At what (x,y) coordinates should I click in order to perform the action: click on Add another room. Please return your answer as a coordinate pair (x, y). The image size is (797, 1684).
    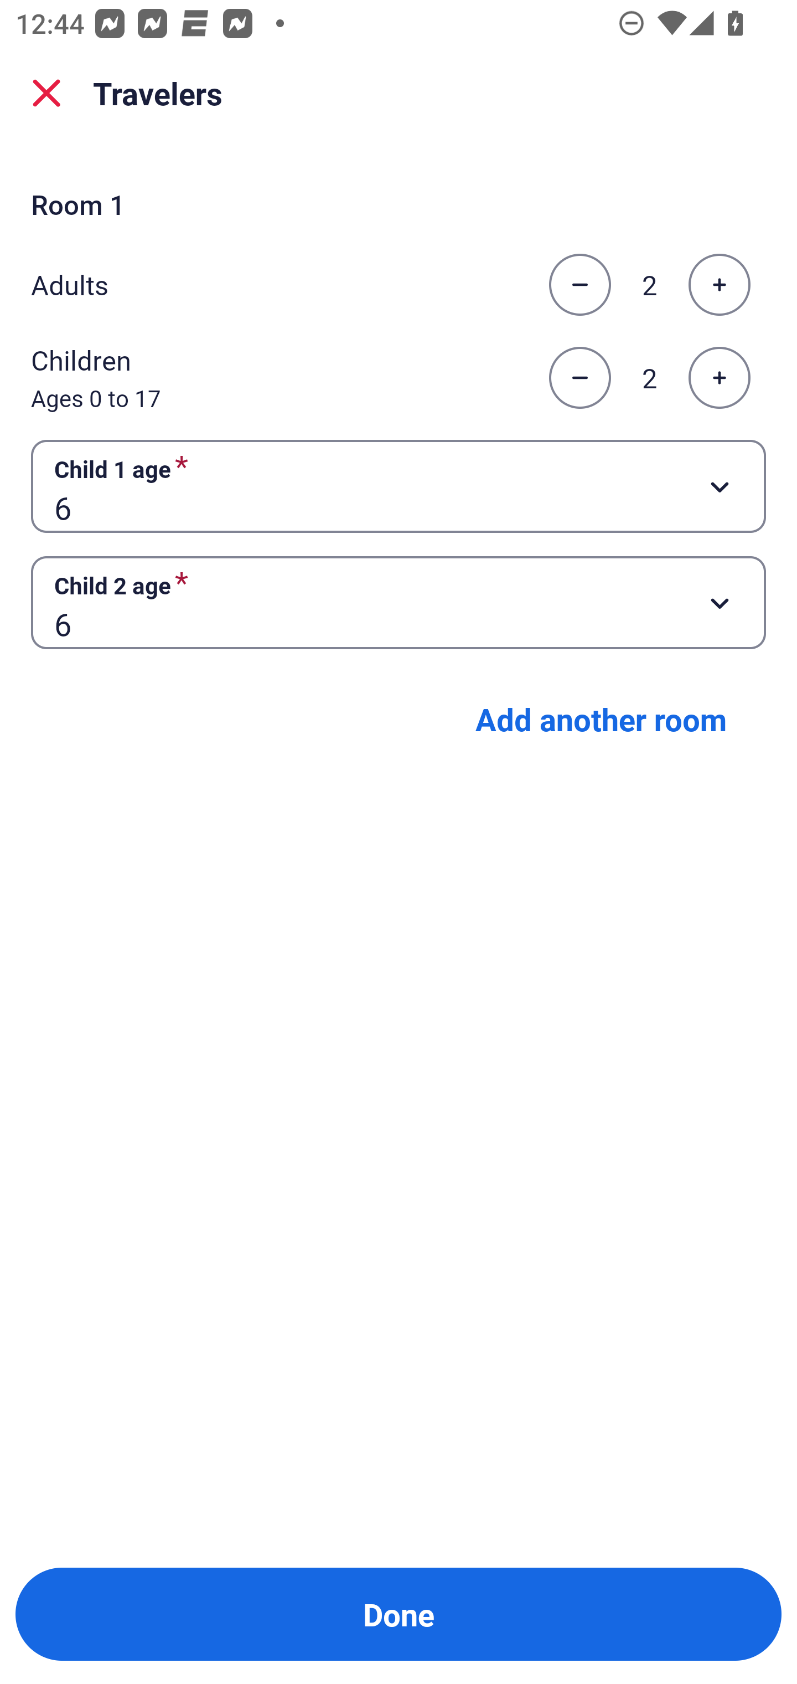
    Looking at the image, I should click on (601, 719).